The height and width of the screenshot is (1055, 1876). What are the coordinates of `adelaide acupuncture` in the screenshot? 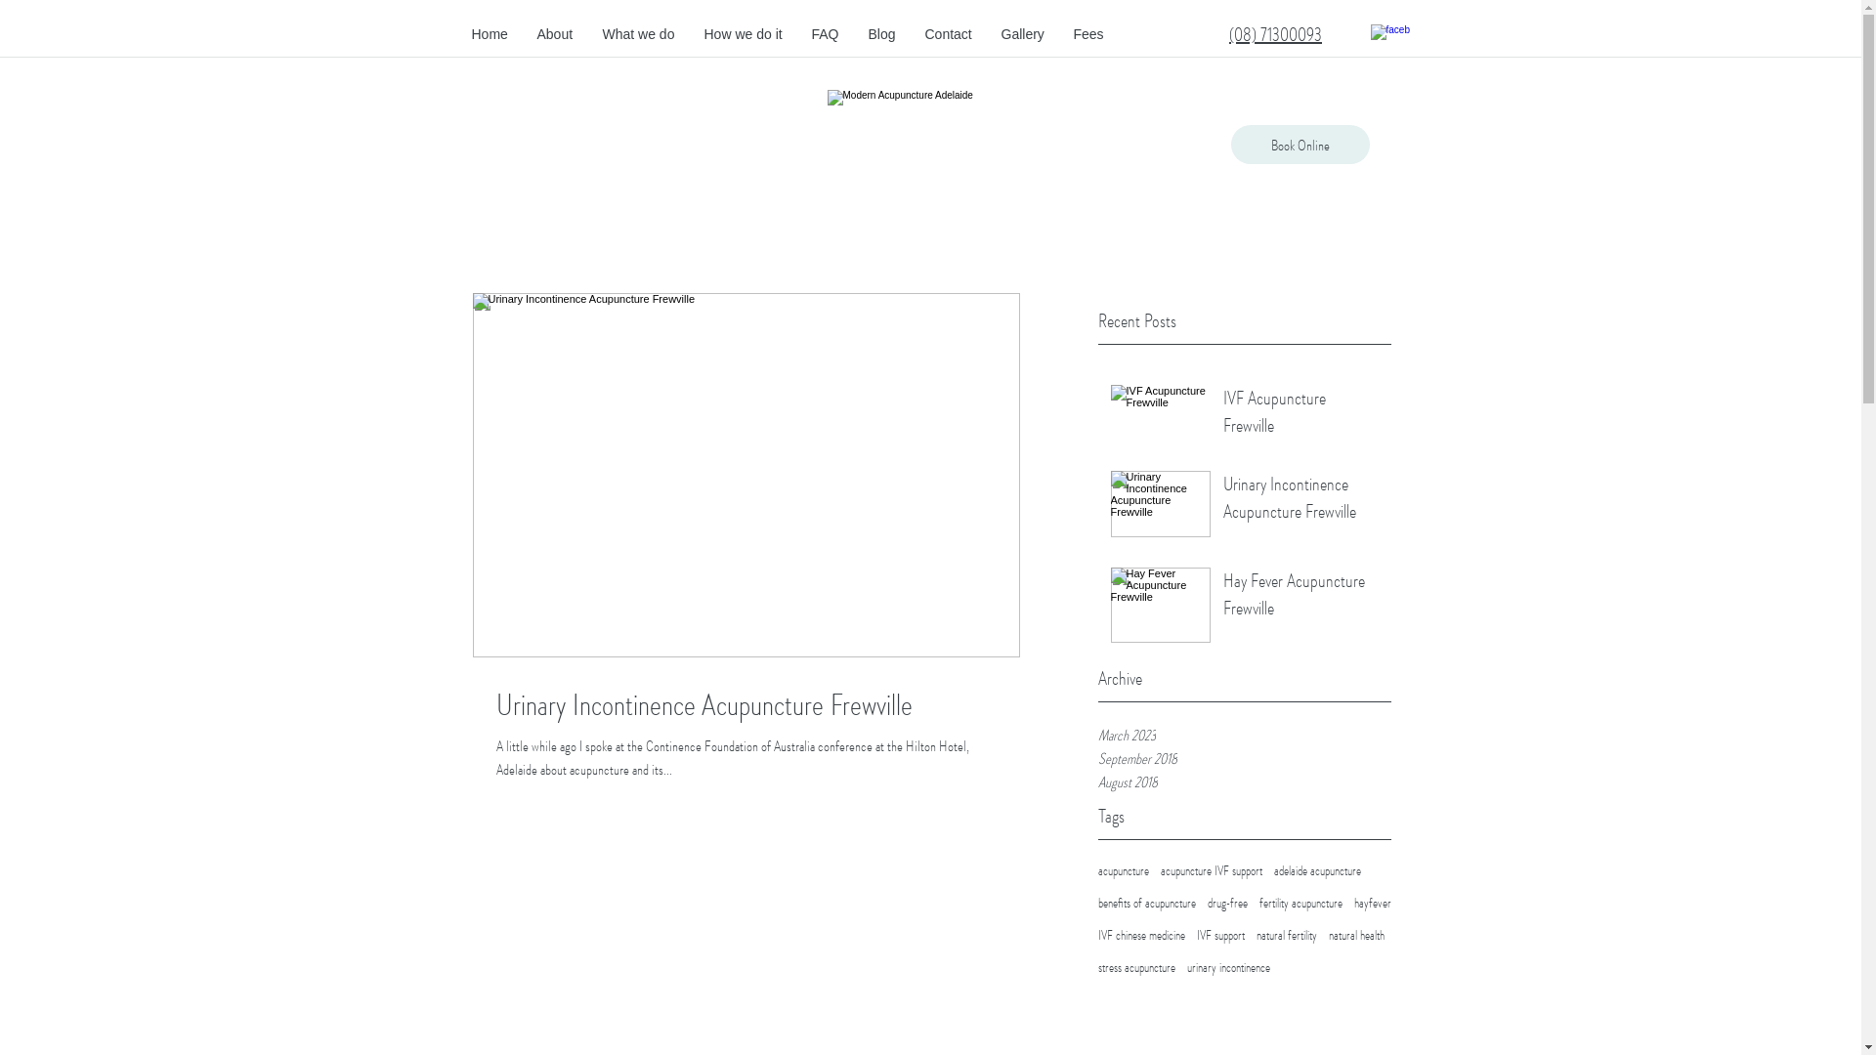 It's located at (1317, 871).